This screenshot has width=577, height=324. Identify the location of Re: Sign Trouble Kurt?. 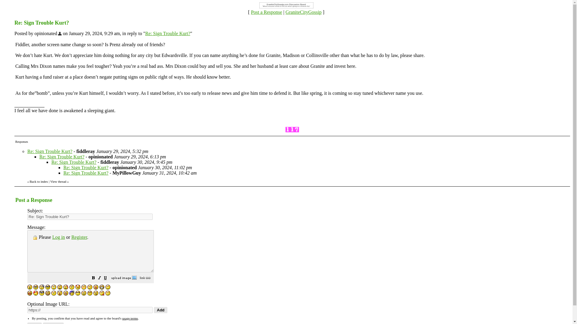
(74, 162).